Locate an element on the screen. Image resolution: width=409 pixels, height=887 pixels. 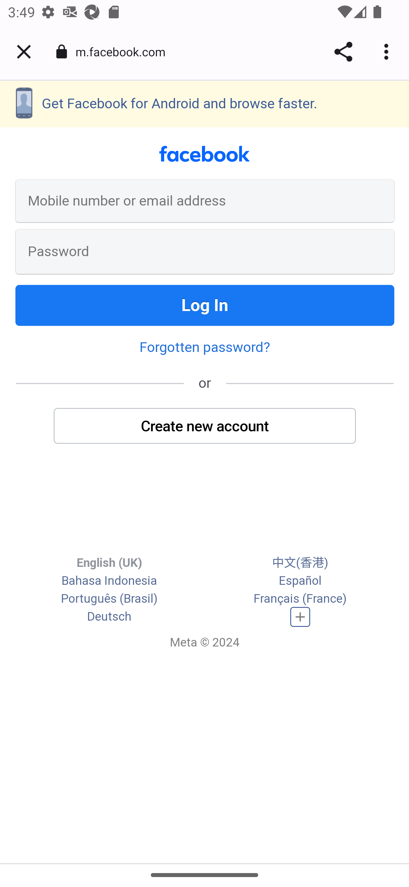
Share is located at coordinates (343, 52).